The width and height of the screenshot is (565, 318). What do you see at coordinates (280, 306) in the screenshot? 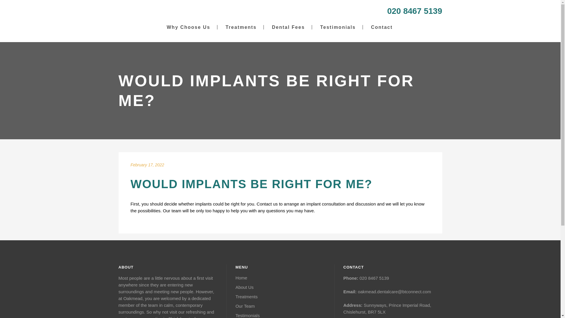
I see `Our Team` at bounding box center [280, 306].